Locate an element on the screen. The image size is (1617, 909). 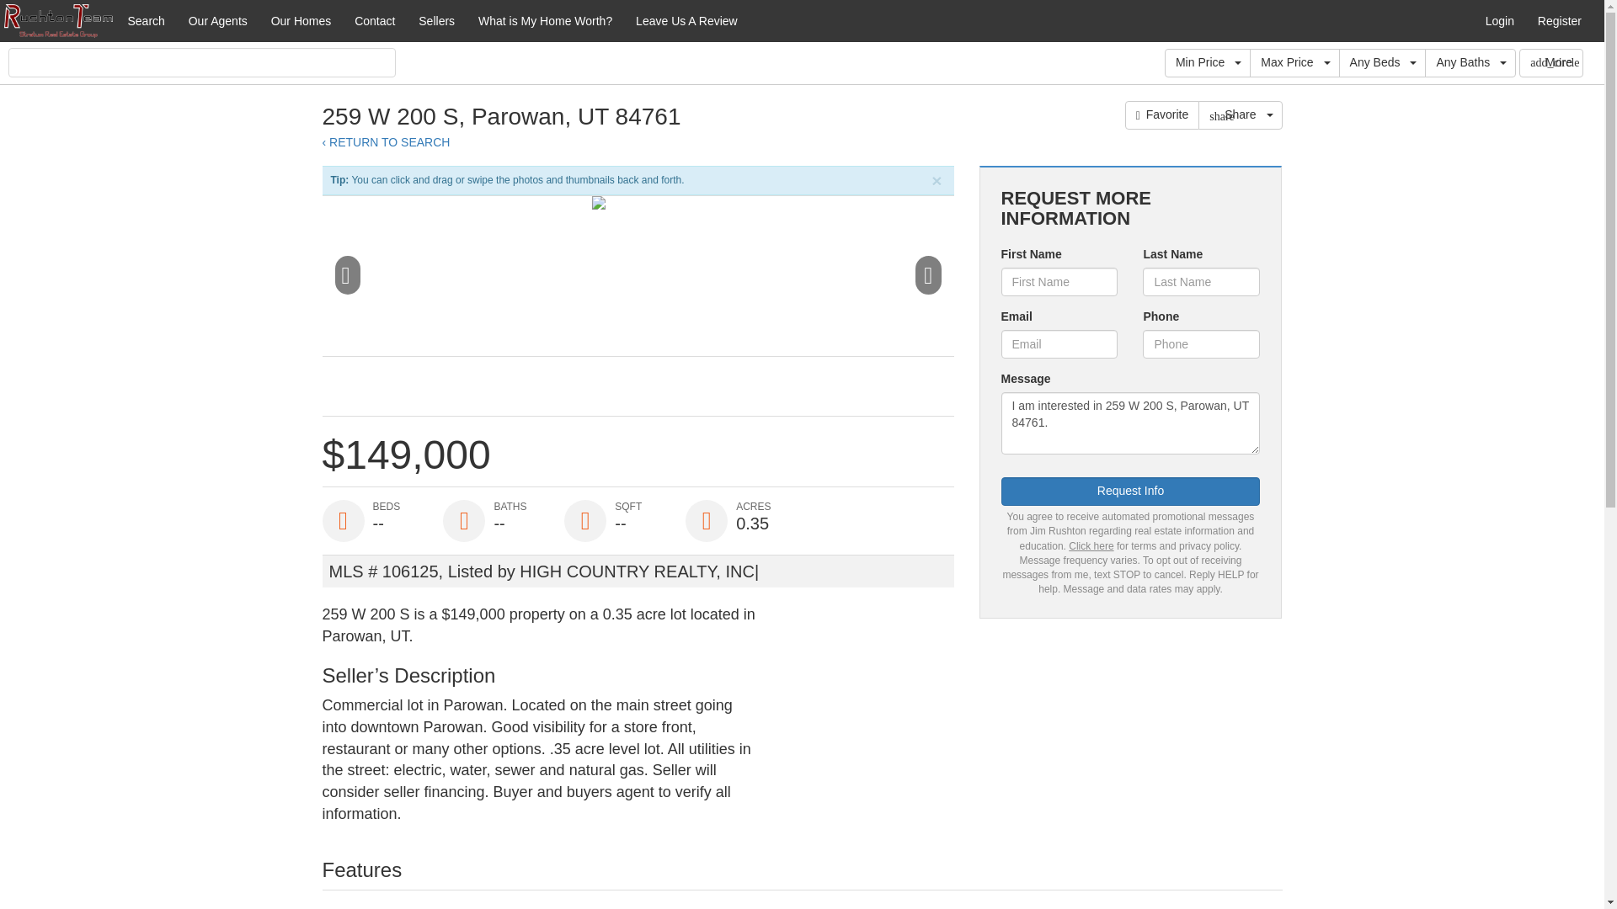
Search is located at coordinates (145, 20).